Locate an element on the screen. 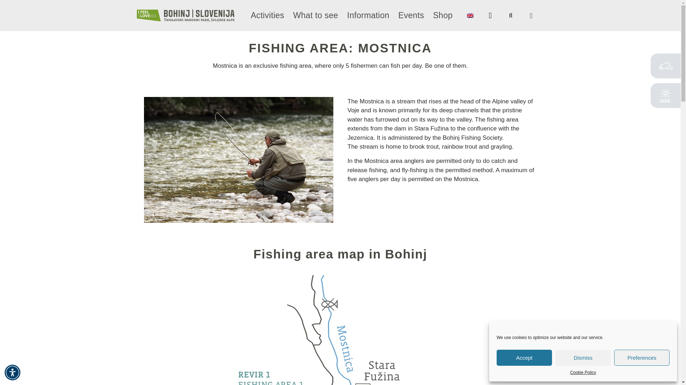 The width and height of the screenshot is (686, 385). What to see is located at coordinates (315, 15).